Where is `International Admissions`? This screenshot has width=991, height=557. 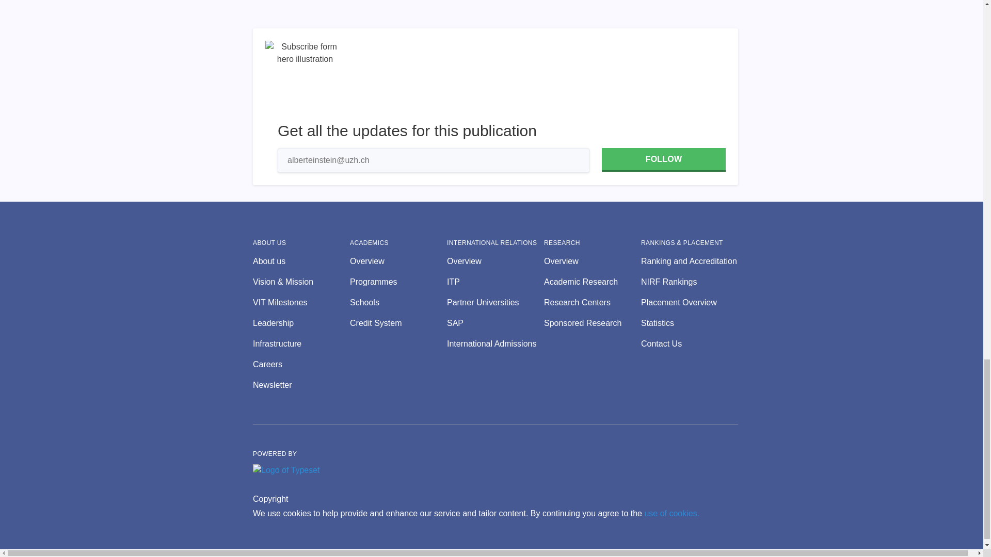
International Admissions is located at coordinates (495, 343).